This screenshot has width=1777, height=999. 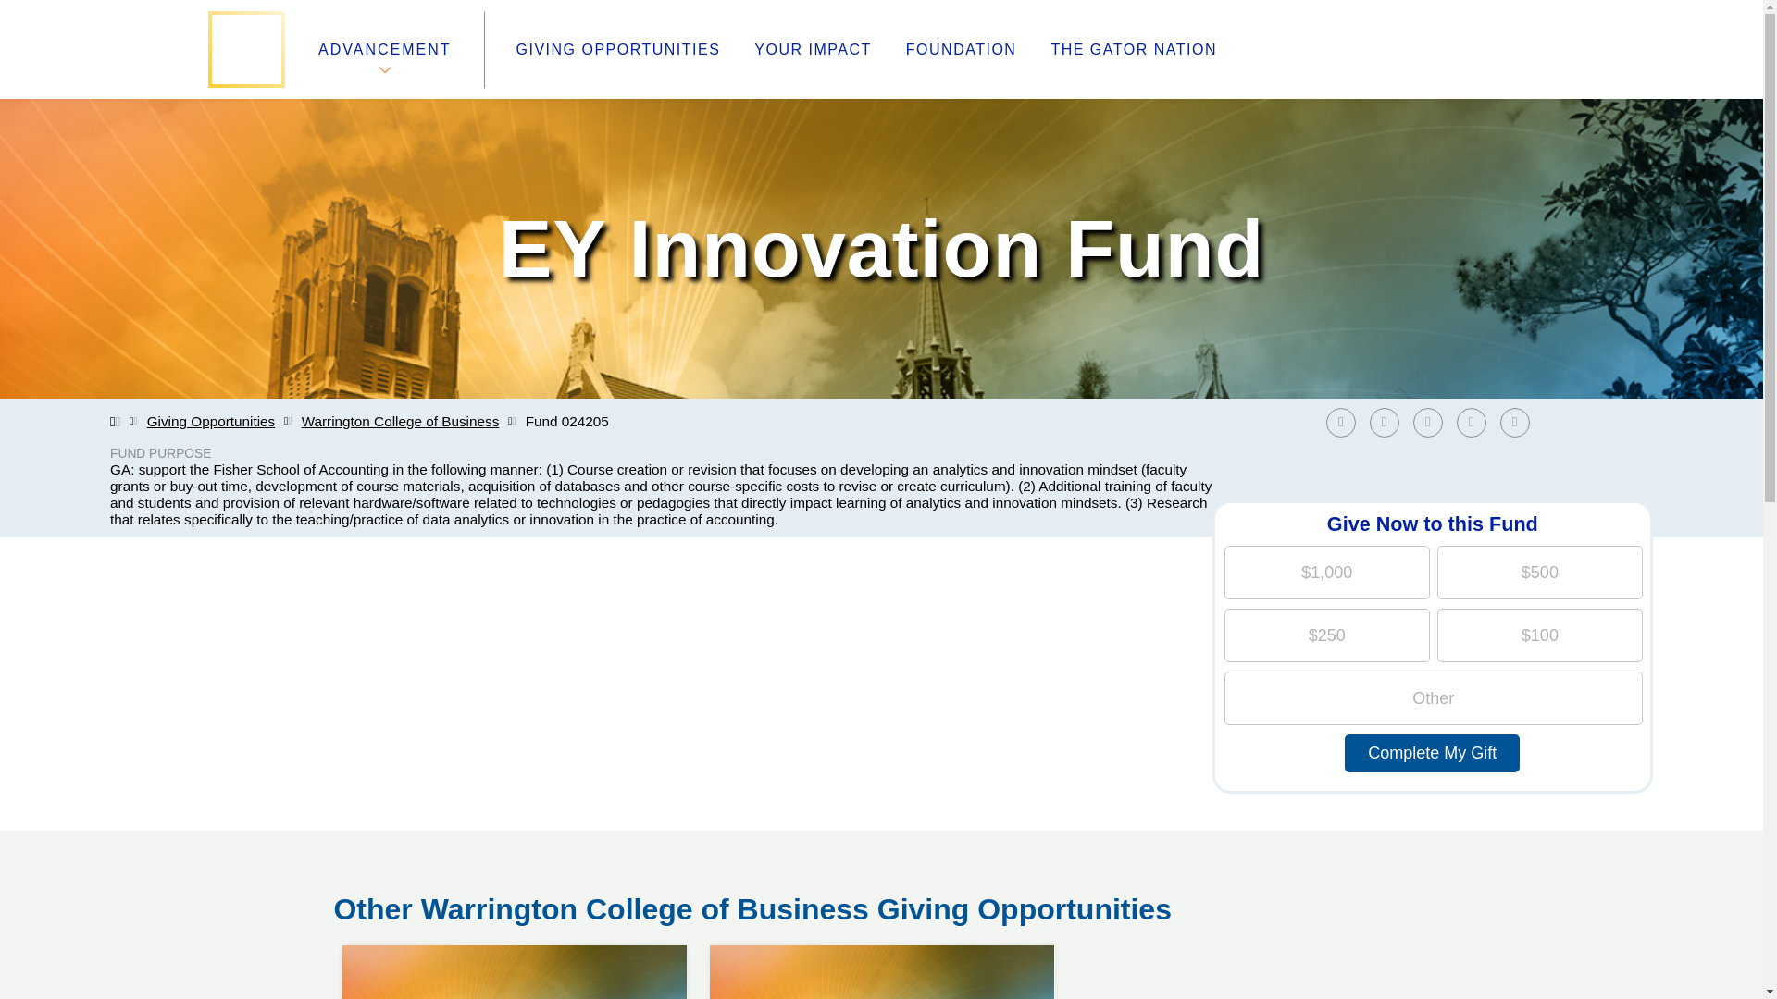 What do you see at coordinates (400, 860) in the screenshot?
I see `Foundation Board` at bounding box center [400, 860].